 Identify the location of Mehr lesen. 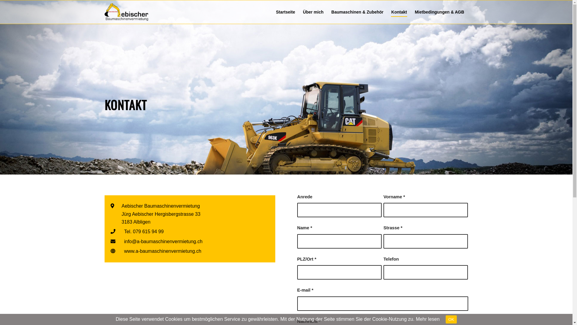
(428, 319).